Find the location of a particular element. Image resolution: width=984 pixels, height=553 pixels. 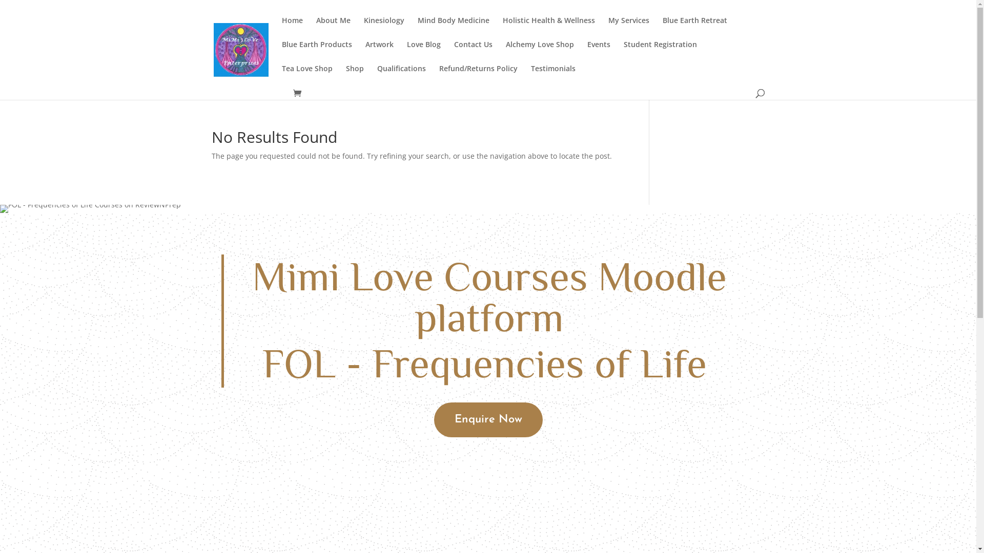

Blue Earth Products is located at coordinates (317, 53).